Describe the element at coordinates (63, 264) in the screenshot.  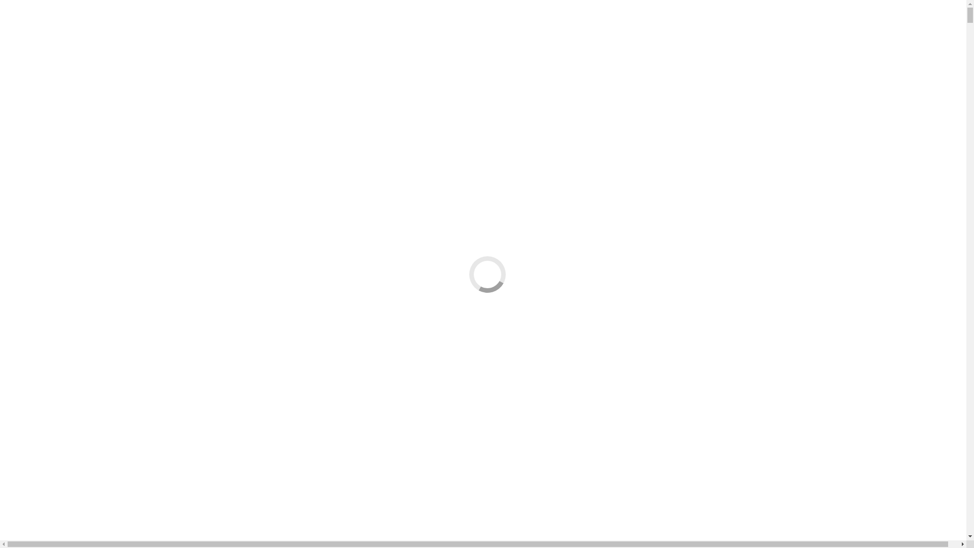
I see `MEMORY` at that location.